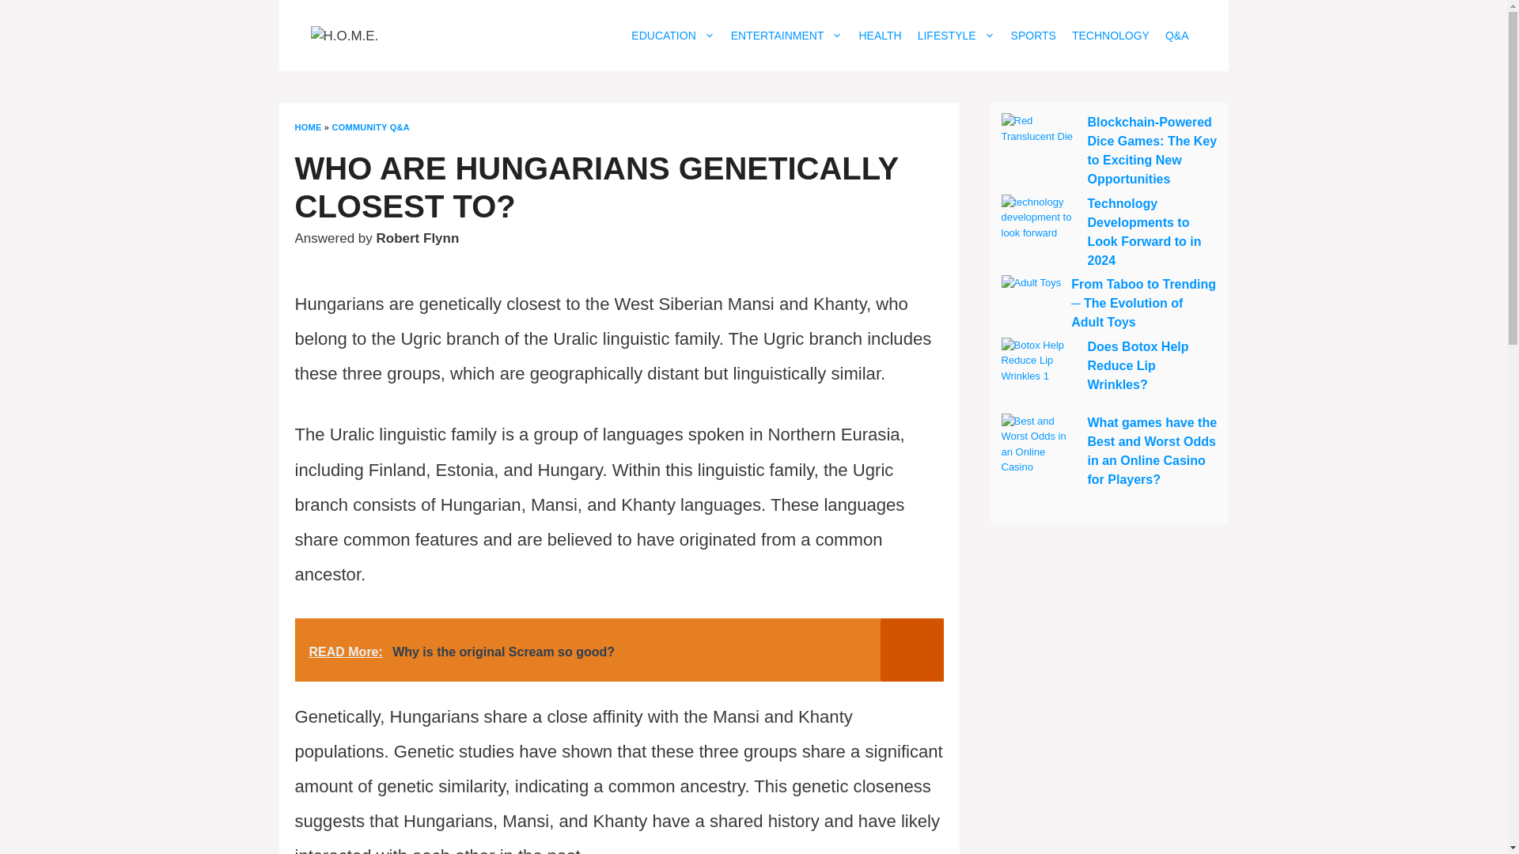 Image resolution: width=1519 pixels, height=854 pixels. Describe the element at coordinates (1039, 232) in the screenshot. I see `Technology Developments to Look Forward to in 2024 2` at that location.